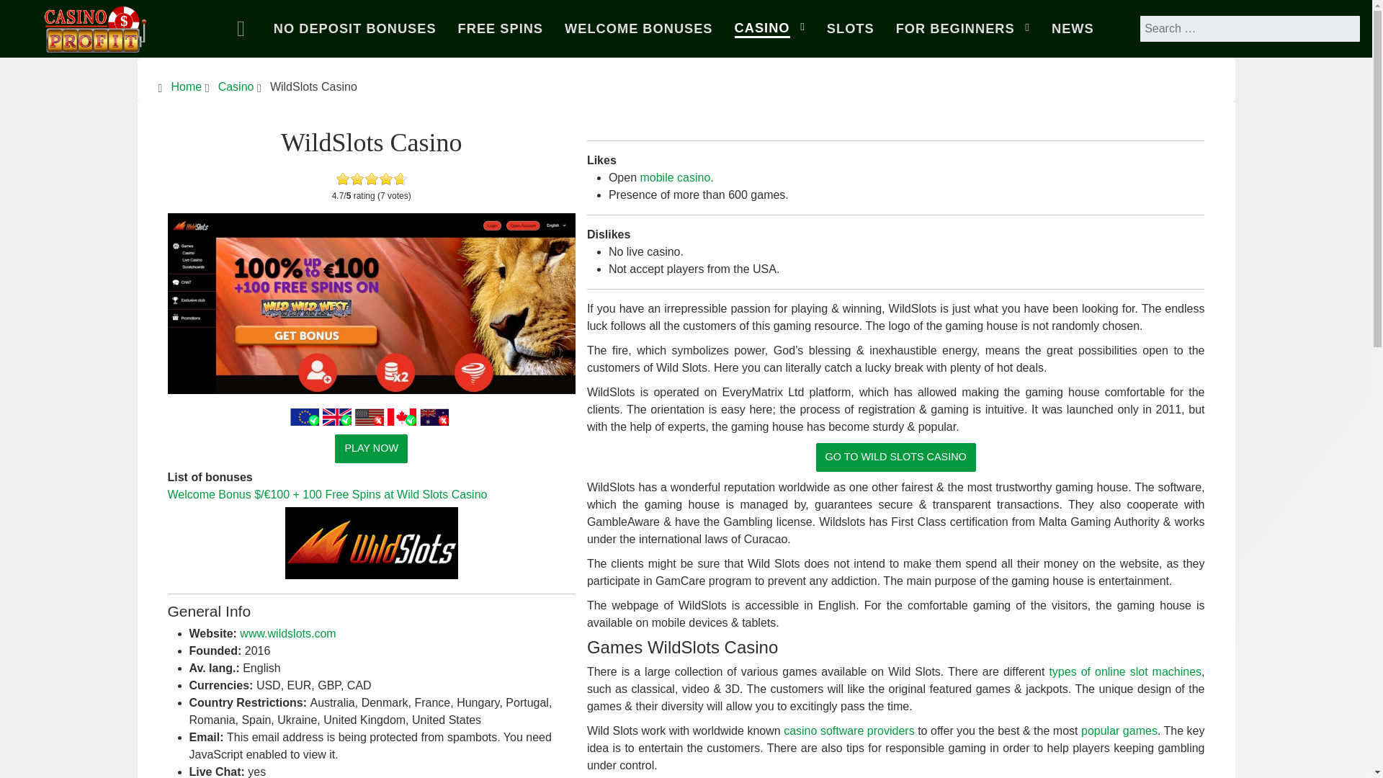 The image size is (1383, 778). Describe the element at coordinates (371, 448) in the screenshot. I see `PLAY NOW` at that location.